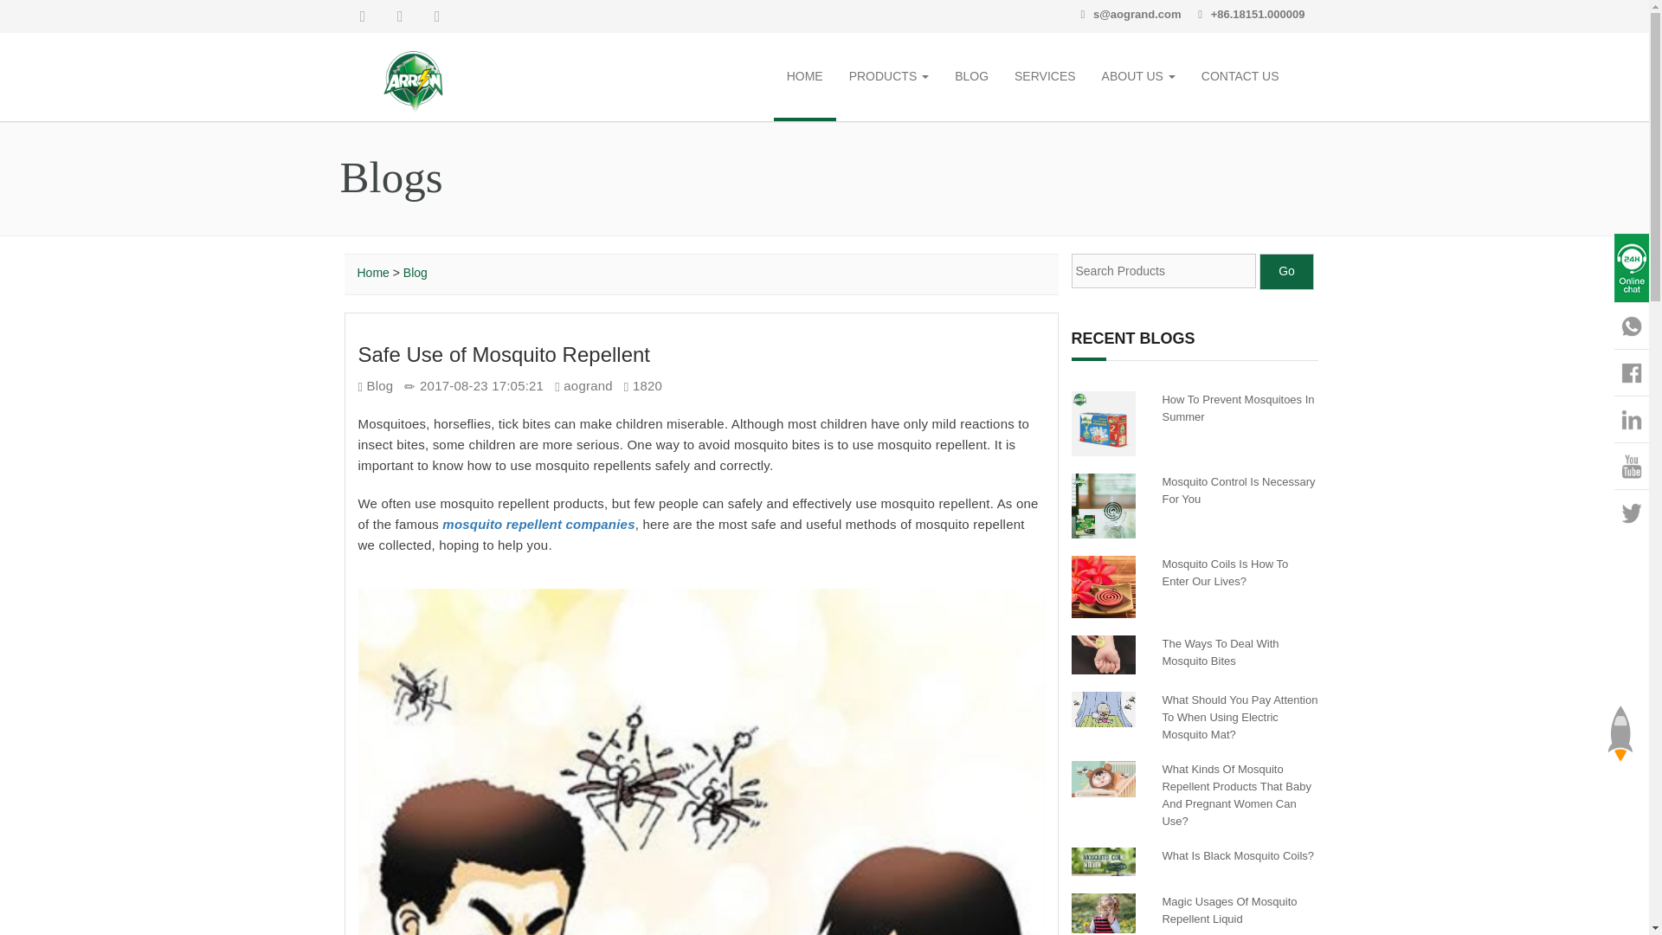 The height and width of the screenshot is (935, 1662). I want to click on mosquito repellent companies, so click(538, 525).